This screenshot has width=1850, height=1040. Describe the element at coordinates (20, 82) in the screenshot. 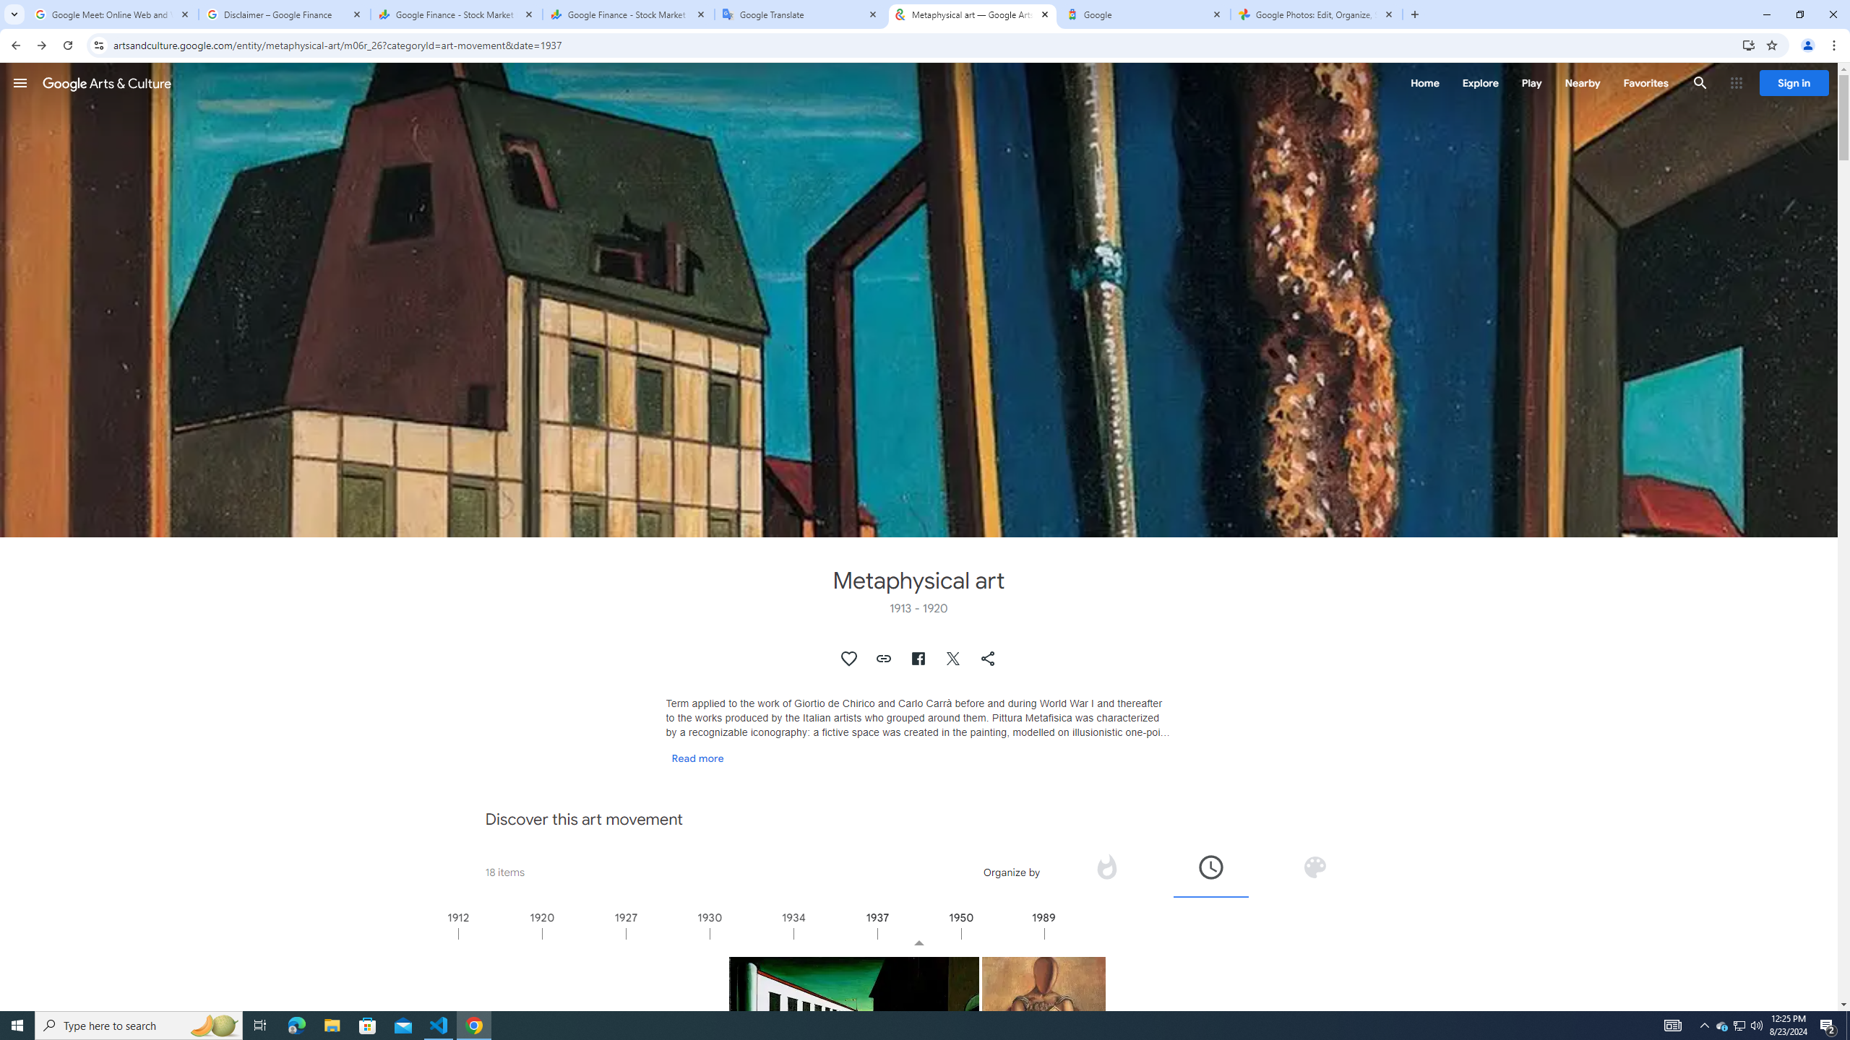

I see `Menu` at that location.